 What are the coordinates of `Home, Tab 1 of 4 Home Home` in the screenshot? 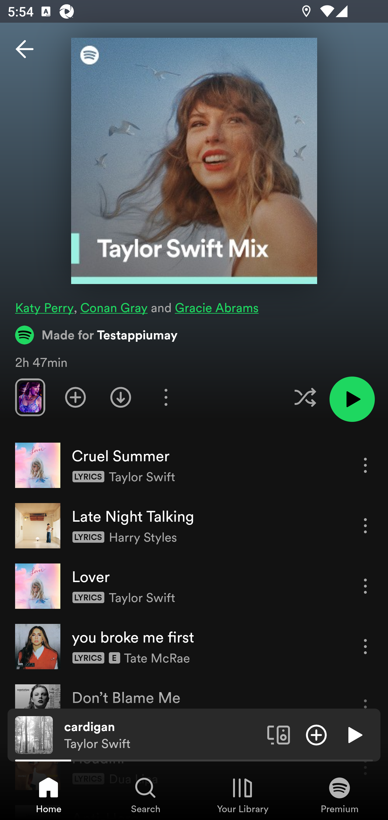 It's located at (48, 795).